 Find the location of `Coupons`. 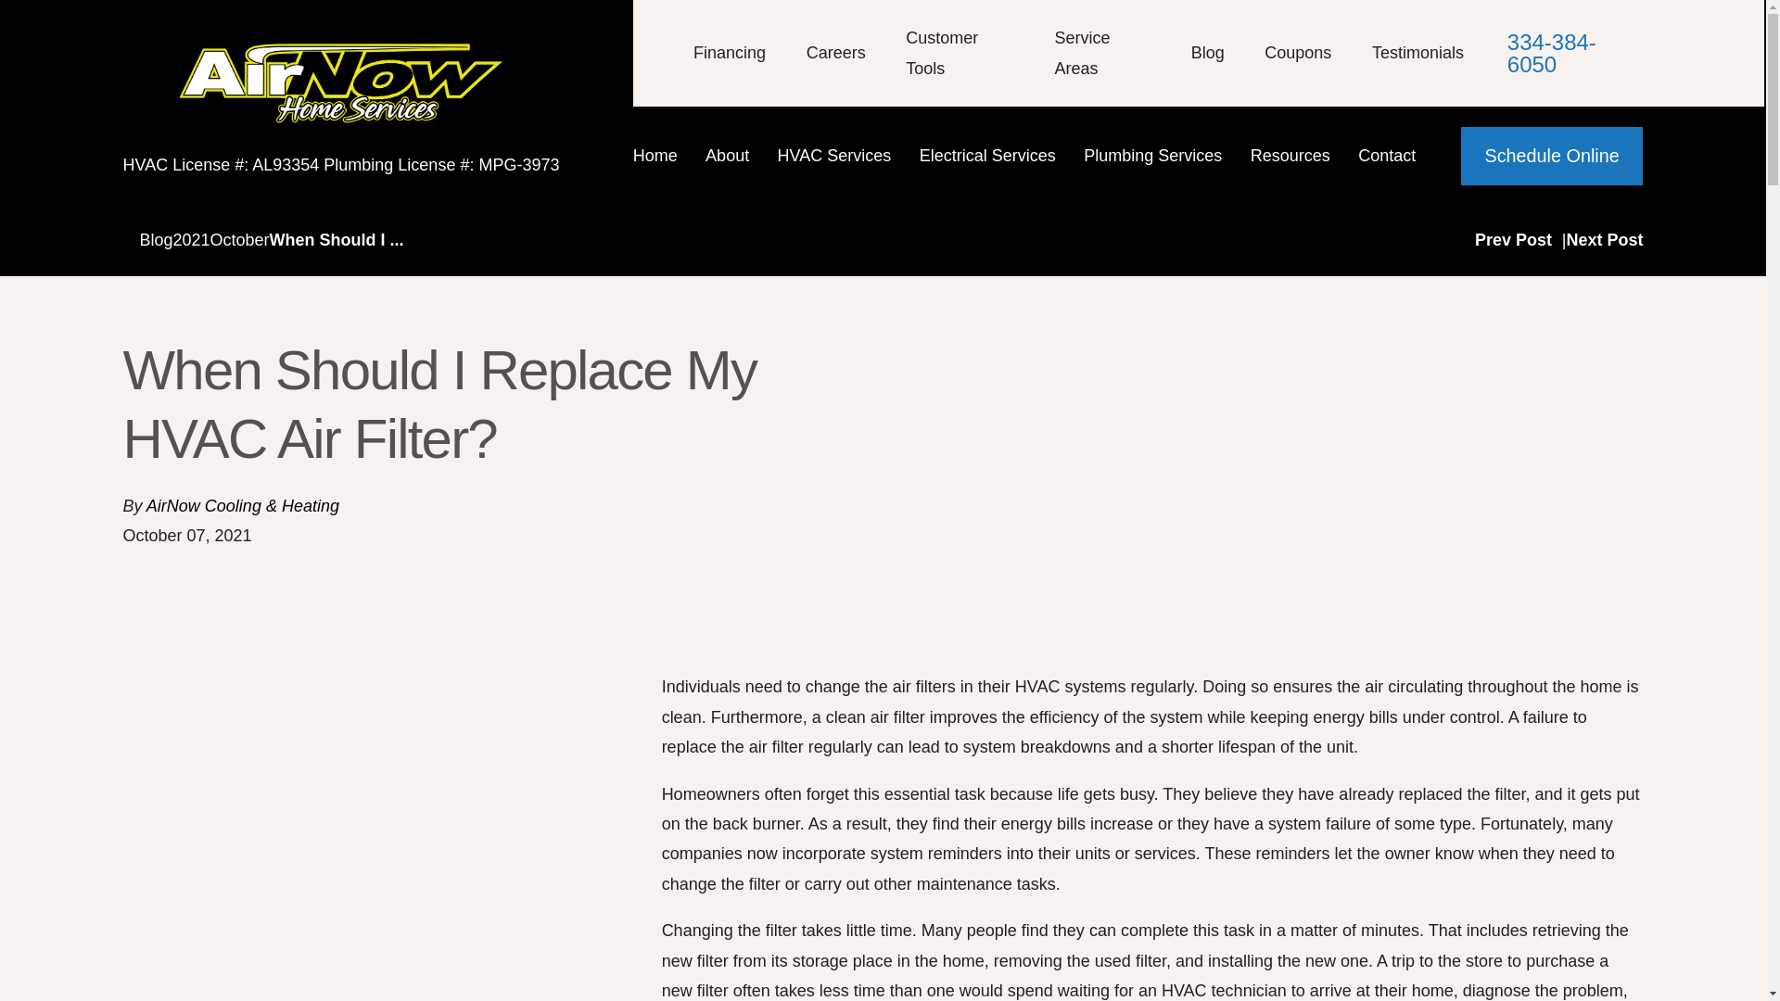

Coupons is located at coordinates (1298, 52).